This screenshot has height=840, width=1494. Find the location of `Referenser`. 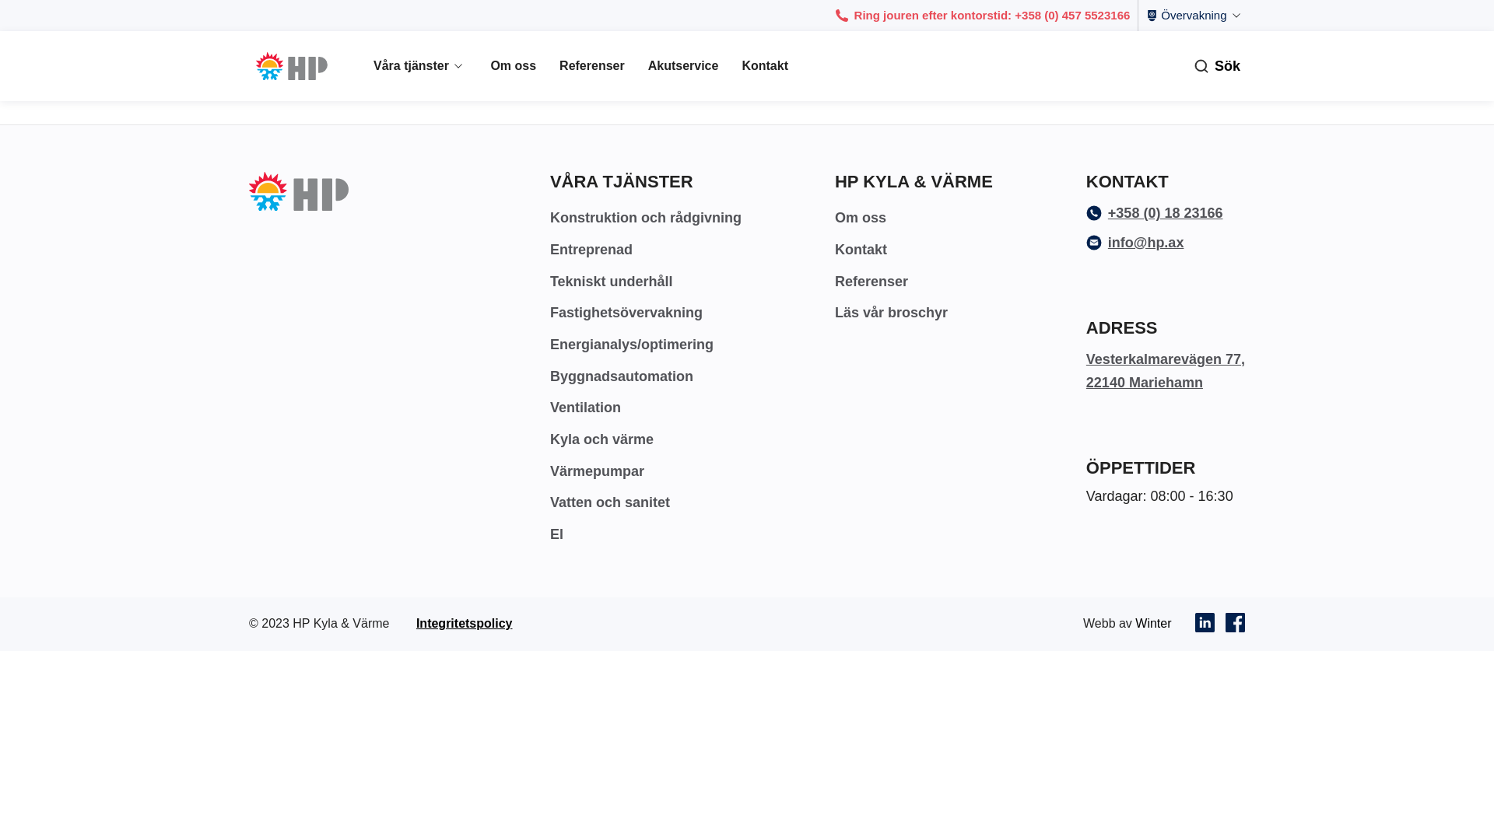

Referenser is located at coordinates (592, 66).